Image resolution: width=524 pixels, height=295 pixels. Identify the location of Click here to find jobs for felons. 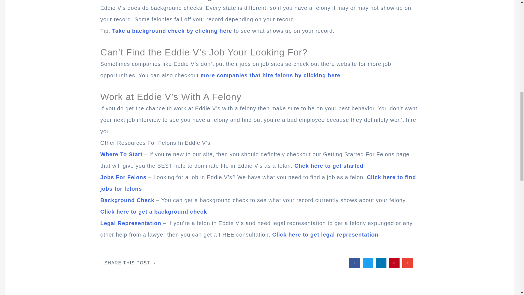
(258, 183).